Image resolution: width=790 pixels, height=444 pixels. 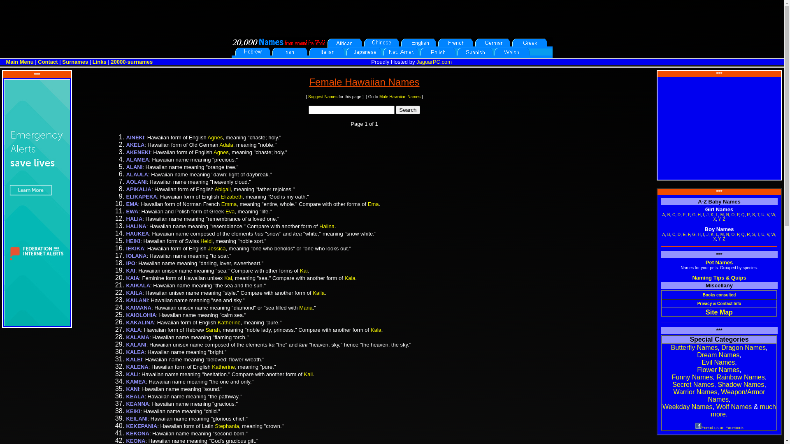 What do you see at coordinates (719, 262) in the screenshot?
I see `Pet Names` at bounding box center [719, 262].